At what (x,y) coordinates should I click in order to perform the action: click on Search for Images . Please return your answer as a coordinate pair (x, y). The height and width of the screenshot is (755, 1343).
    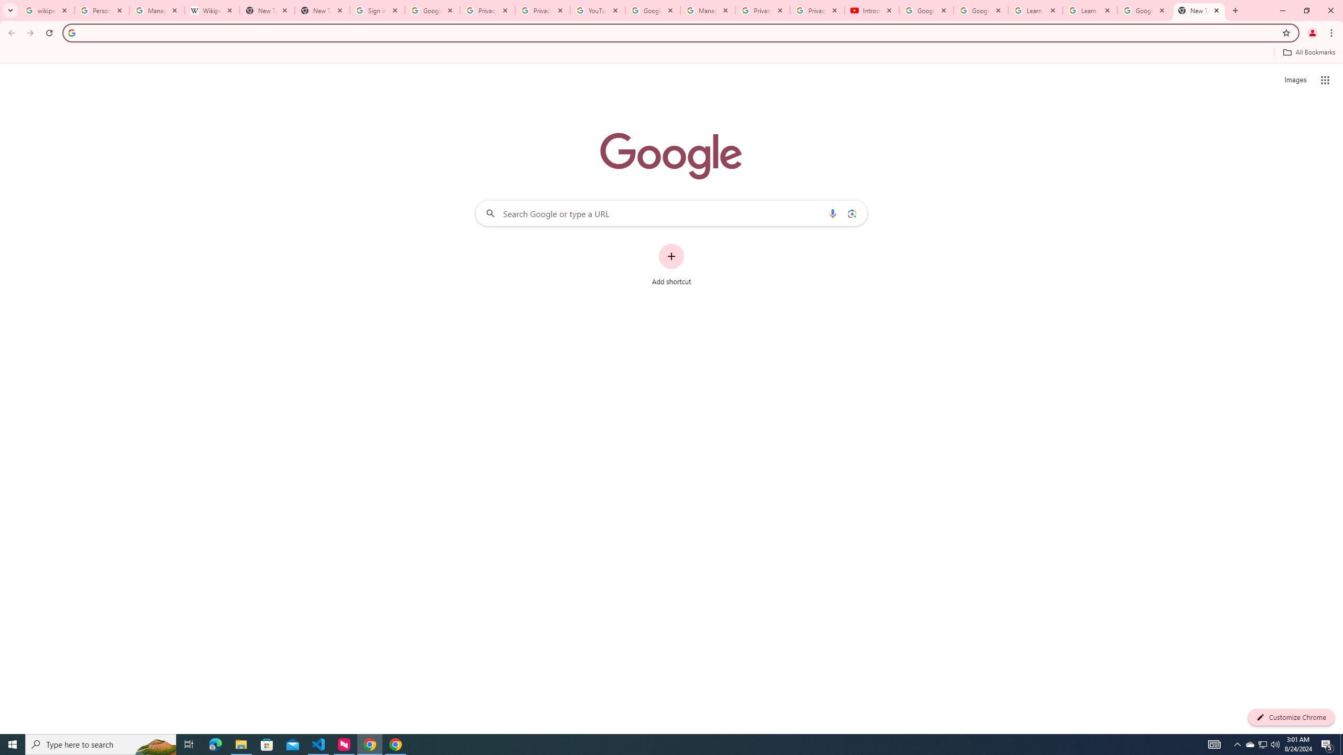
    Looking at the image, I should click on (1295, 80).